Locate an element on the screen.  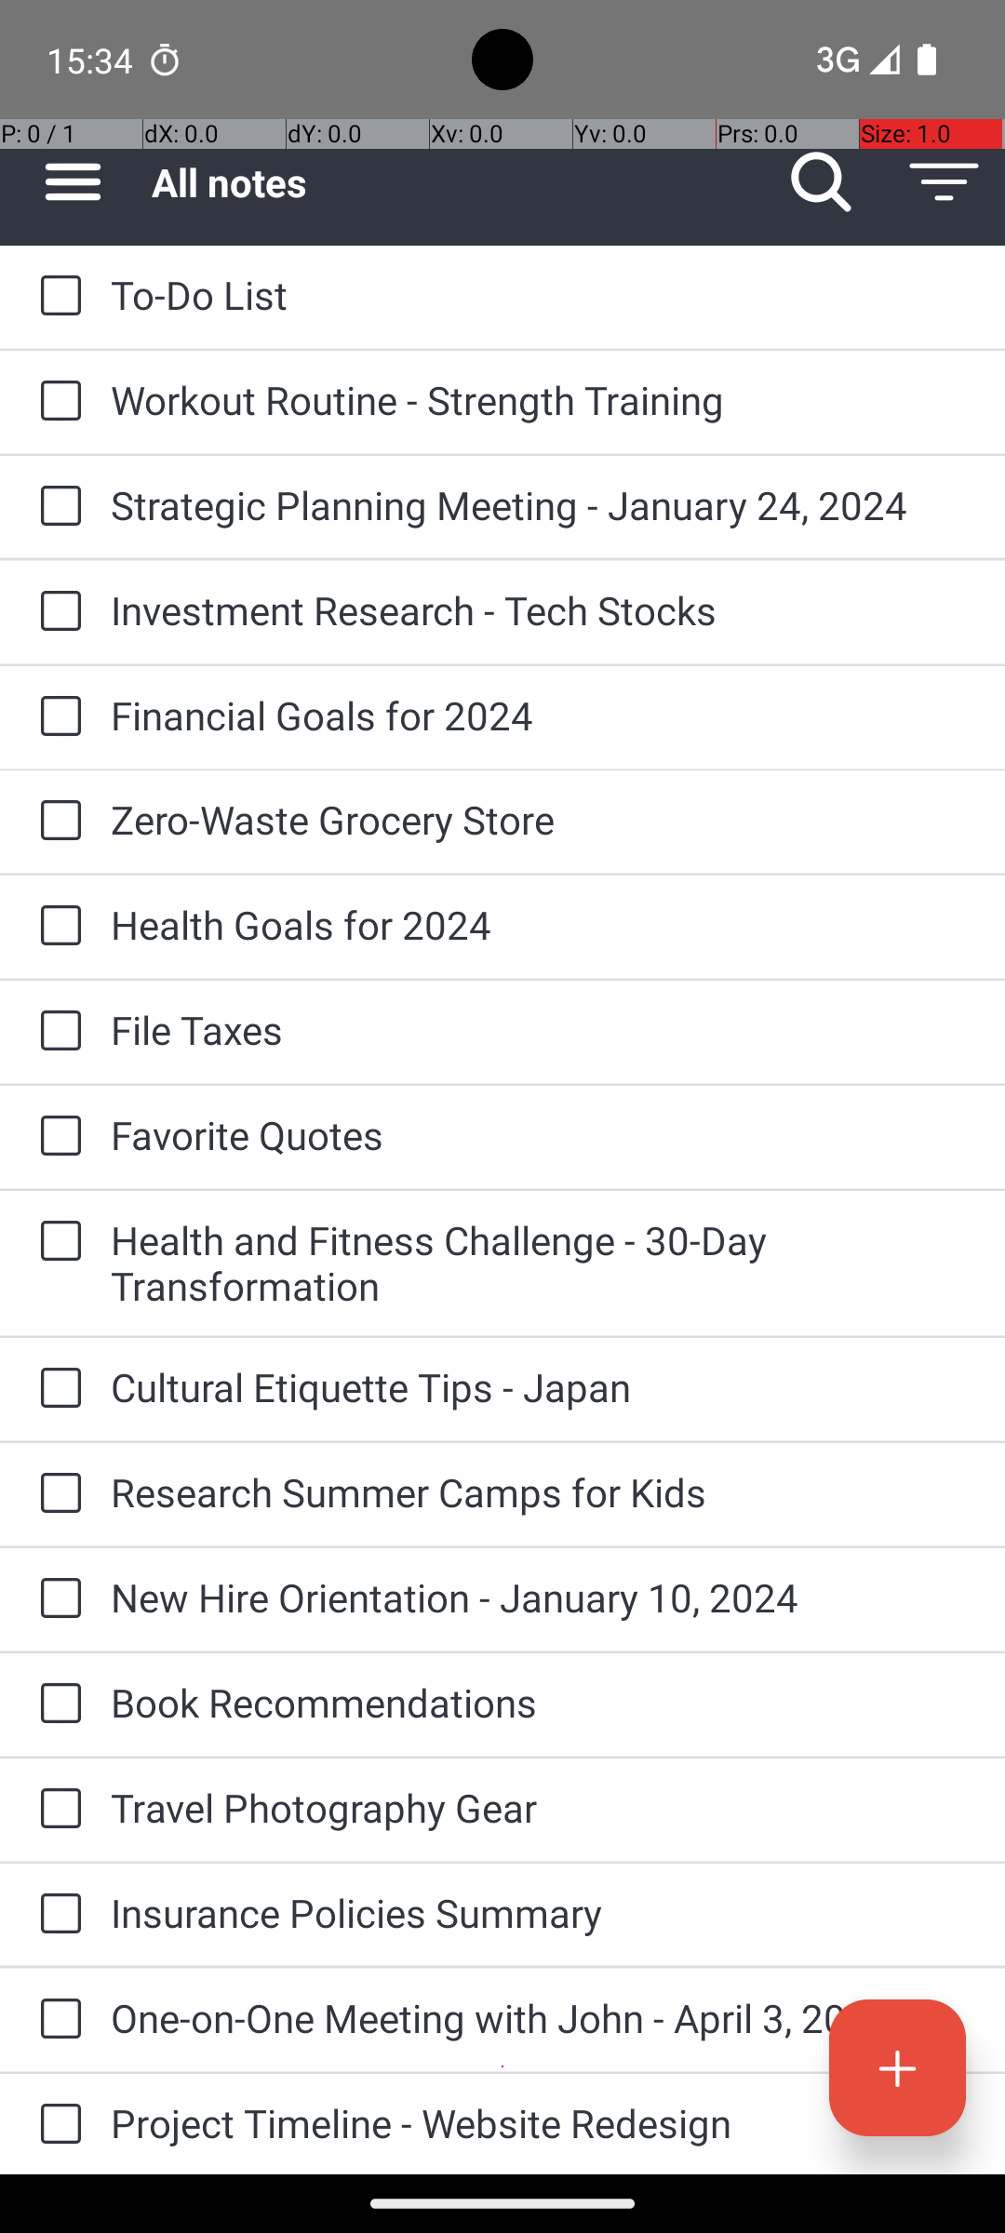
to-do: Health and Fitness Challenge - 30-Day Transformation is located at coordinates (56, 1242).